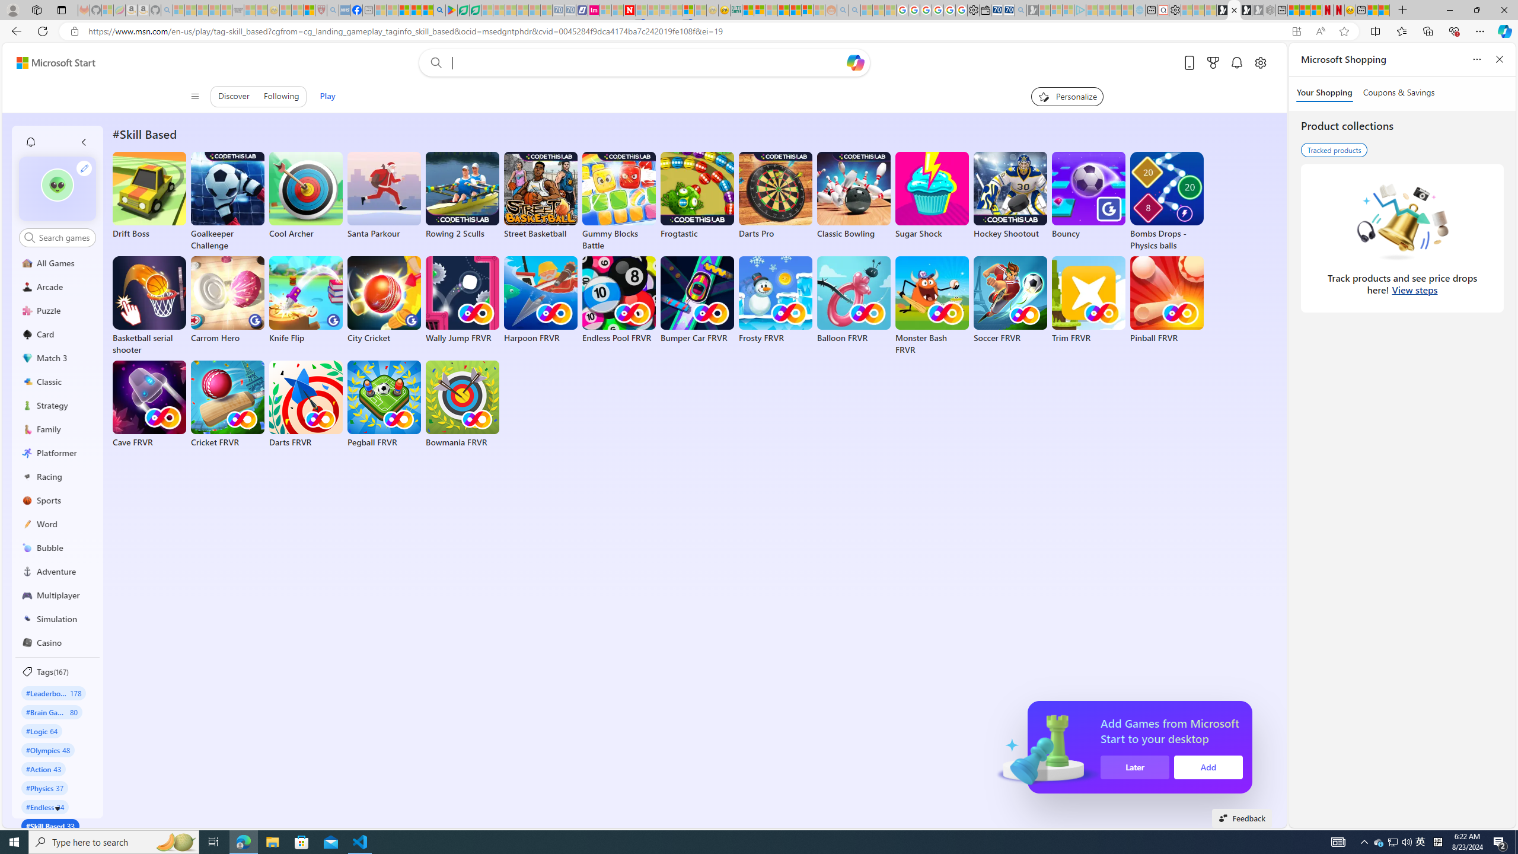 The height and width of the screenshot is (854, 1518). What do you see at coordinates (306, 300) in the screenshot?
I see `Knife Flip` at bounding box center [306, 300].